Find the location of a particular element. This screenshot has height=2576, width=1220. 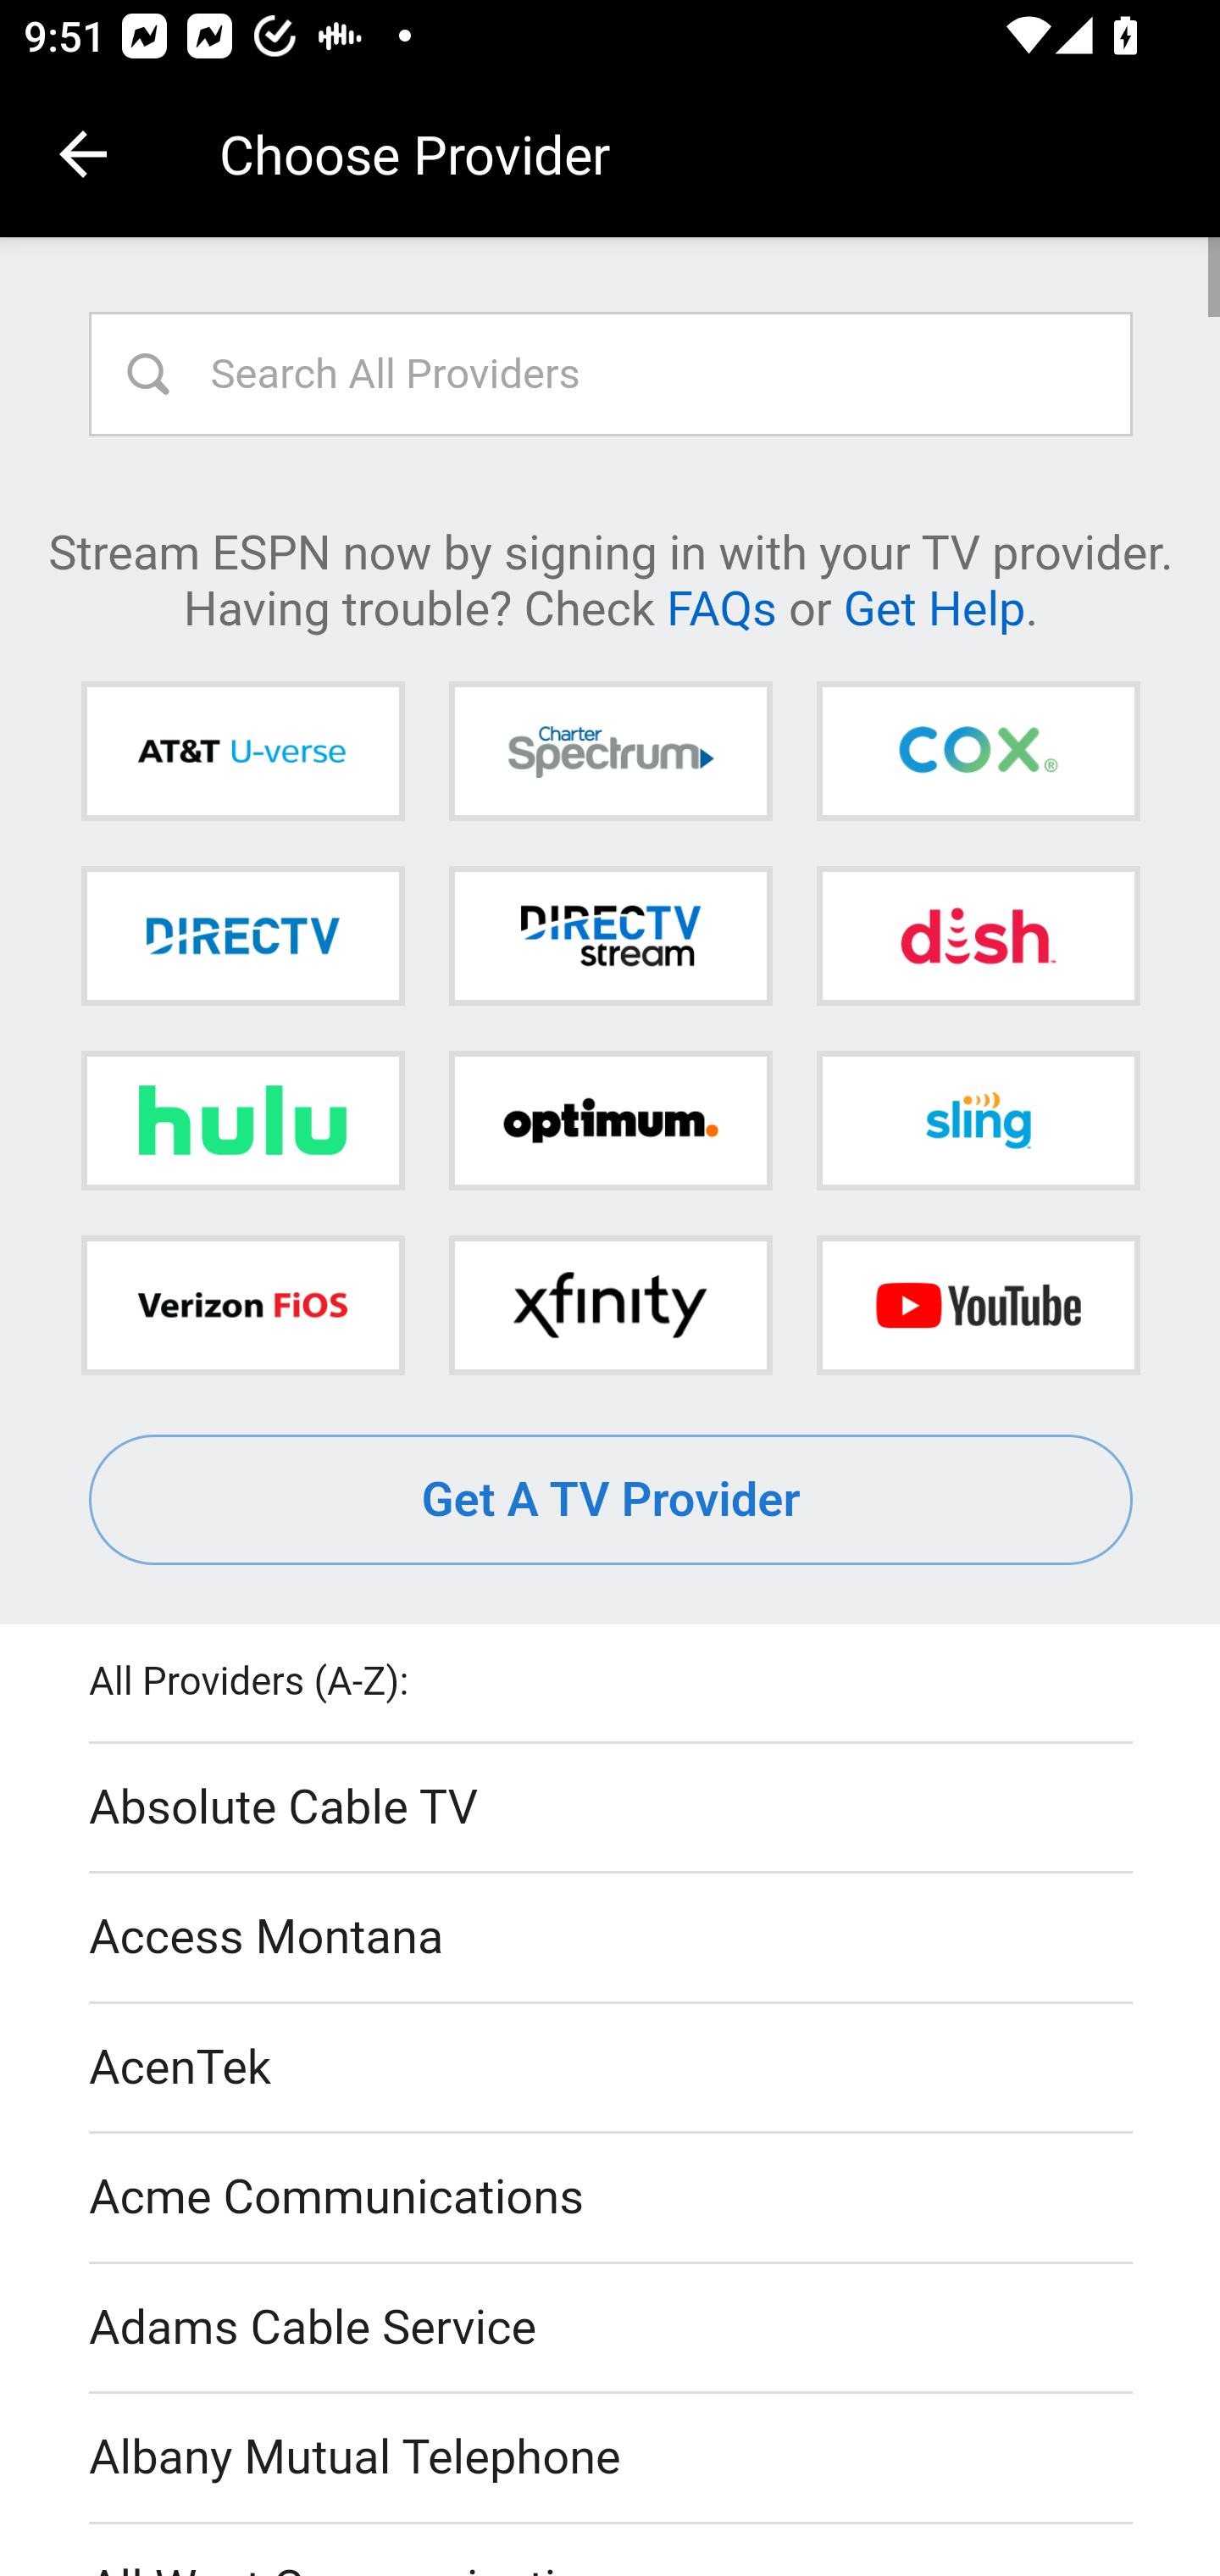

Charter Spectrum is located at coordinates (610, 752).